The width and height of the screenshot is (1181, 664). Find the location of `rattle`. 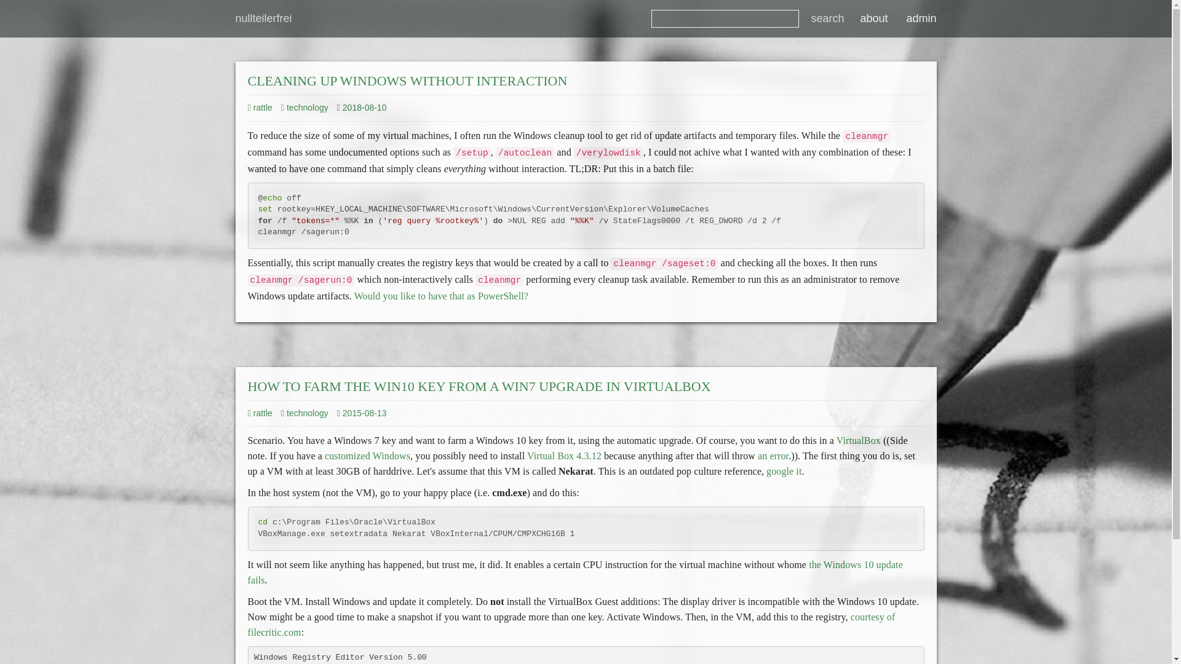

rattle is located at coordinates (259, 107).